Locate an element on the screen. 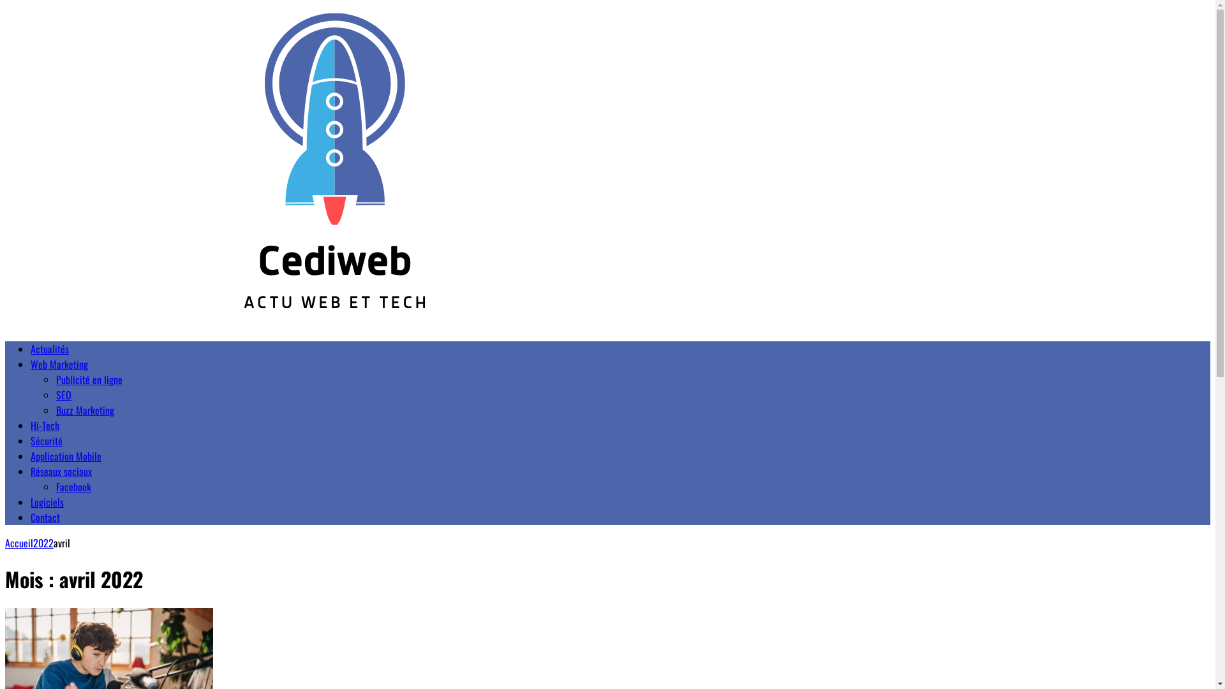 The width and height of the screenshot is (1225, 689). 2022 is located at coordinates (43, 543).